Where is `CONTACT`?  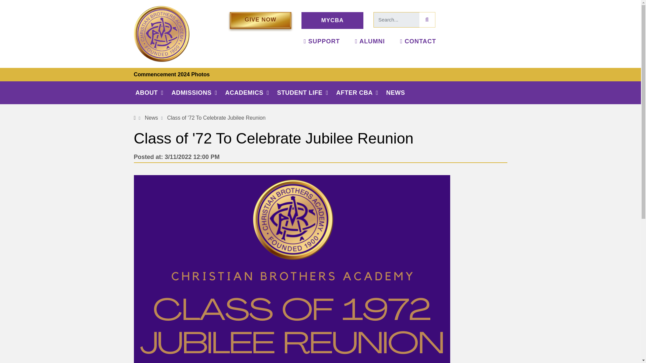 CONTACT is located at coordinates (418, 41).